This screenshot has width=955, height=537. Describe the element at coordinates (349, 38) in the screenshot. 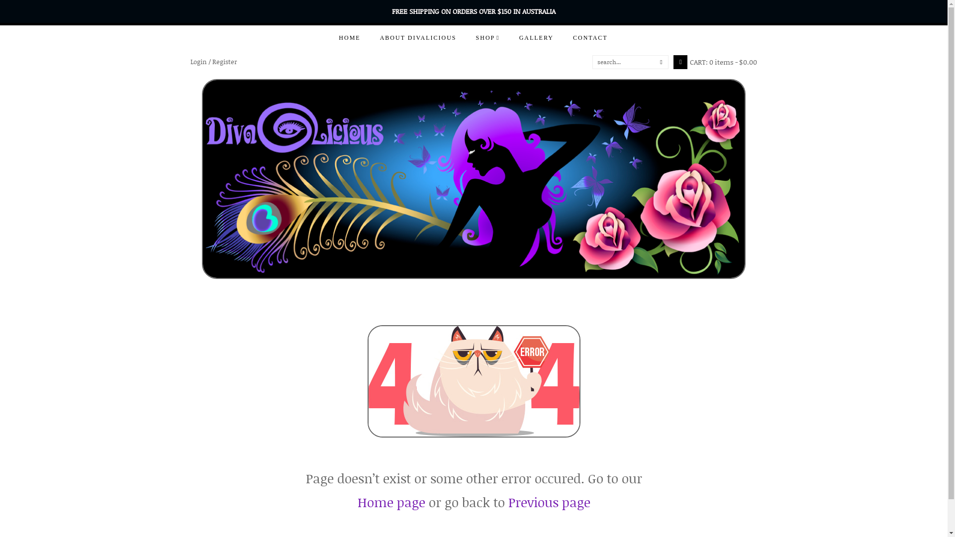

I see `HOME` at that location.